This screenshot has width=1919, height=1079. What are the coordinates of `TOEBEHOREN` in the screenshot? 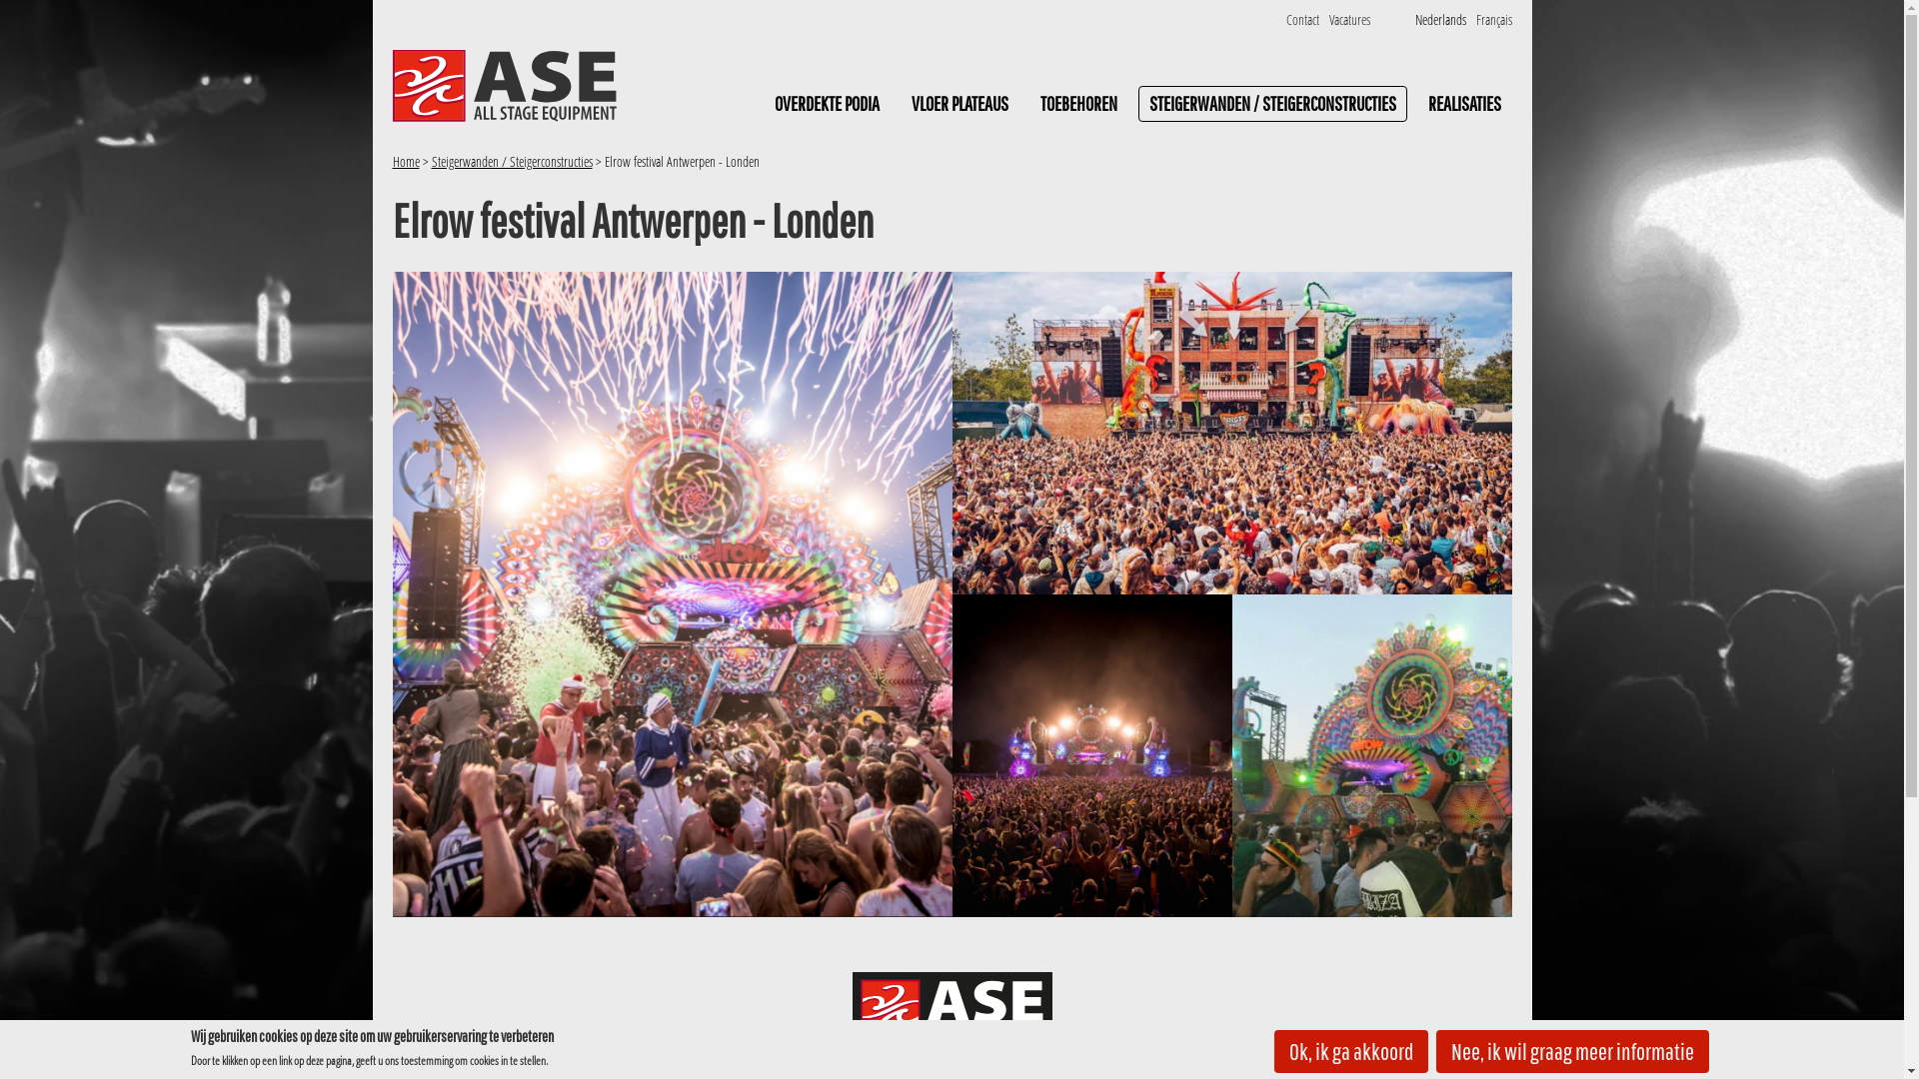 It's located at (1079, 104).